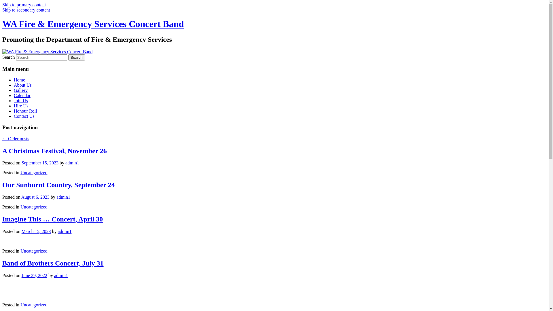  What do you see at coordinates (35, 275) in the screenshot?
I see `June 29, 2022` at bounding box center [35, 275].